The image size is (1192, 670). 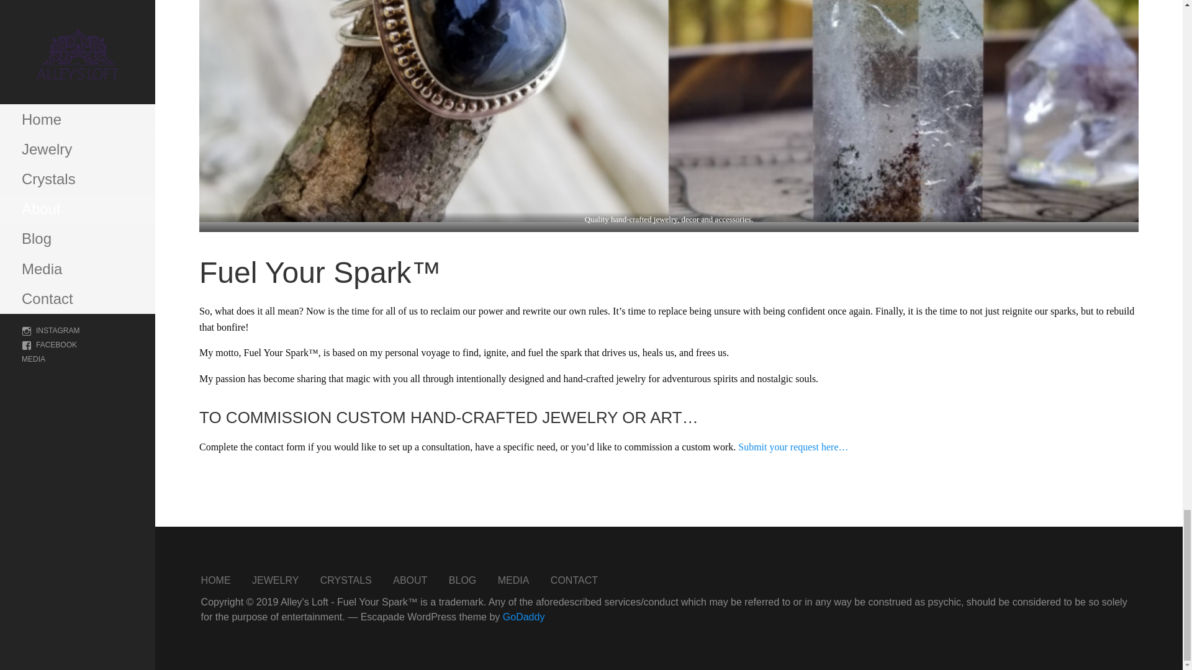 What do you see at coordinates (275, 579) in the screenshot?
I see `JEWELRY` at bounding box center [275, 579].